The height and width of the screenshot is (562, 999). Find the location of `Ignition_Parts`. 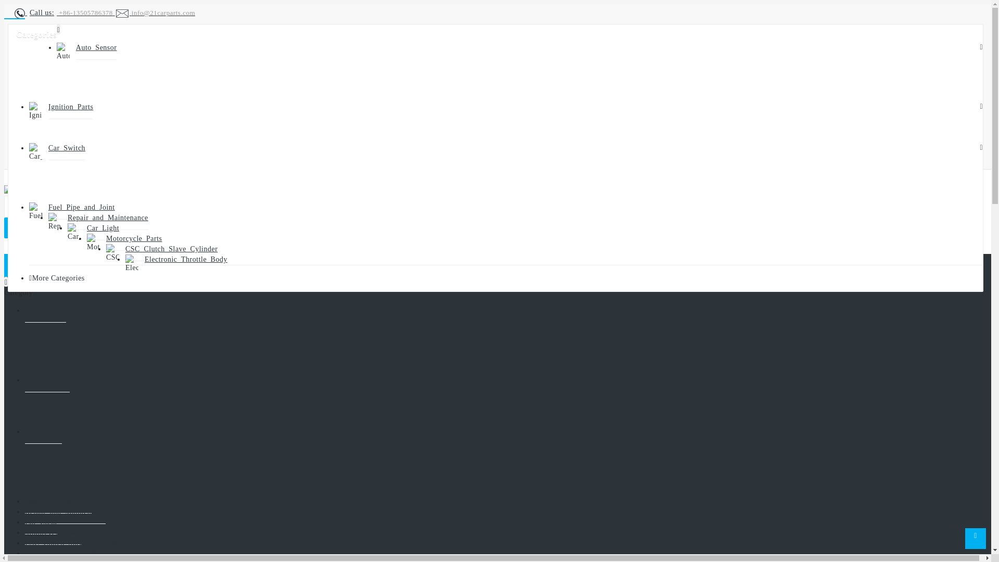

Ignition_Parts is located at coordinates (47, 380).